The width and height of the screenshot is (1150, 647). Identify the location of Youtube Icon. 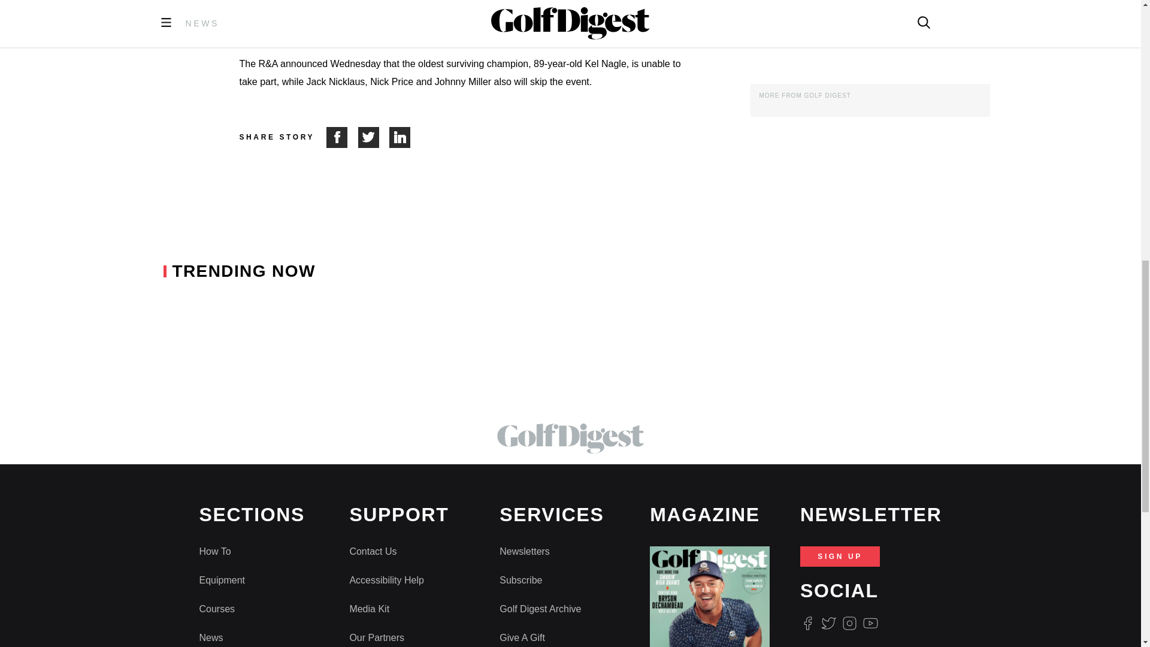
(871, 623).